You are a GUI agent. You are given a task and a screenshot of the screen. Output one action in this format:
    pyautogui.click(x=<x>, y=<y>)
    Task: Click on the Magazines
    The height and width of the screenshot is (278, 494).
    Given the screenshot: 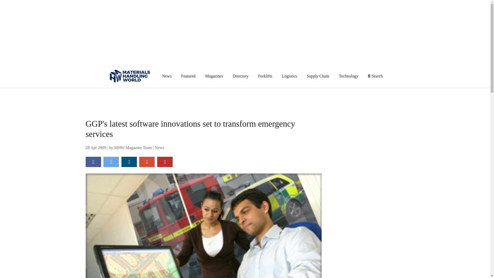 What is the action you would take?
    pyautogui.click(x=214, y=76)
    